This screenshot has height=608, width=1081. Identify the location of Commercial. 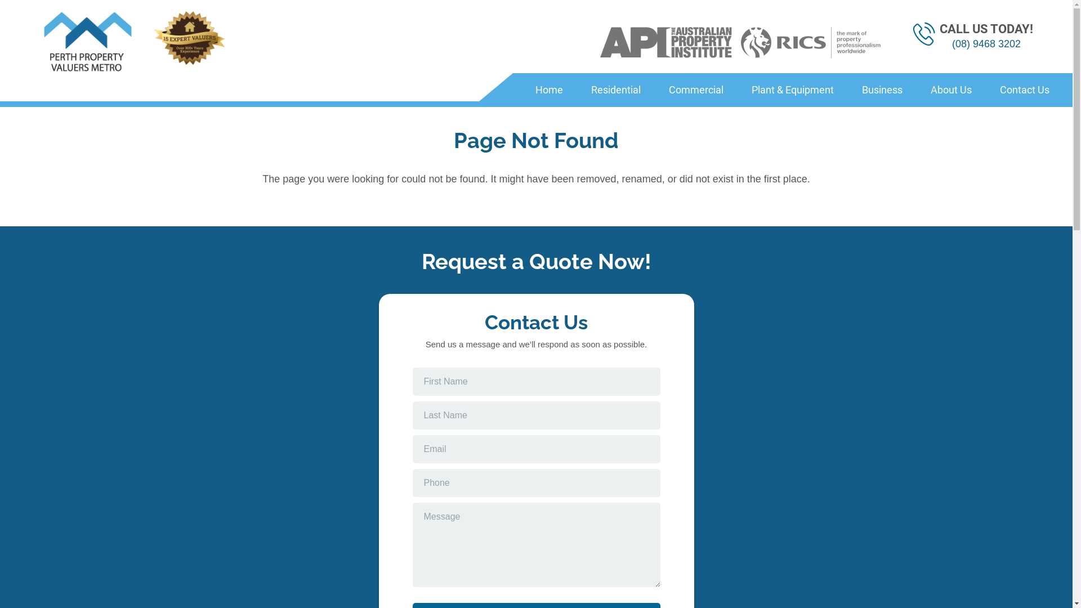
(696, 90).